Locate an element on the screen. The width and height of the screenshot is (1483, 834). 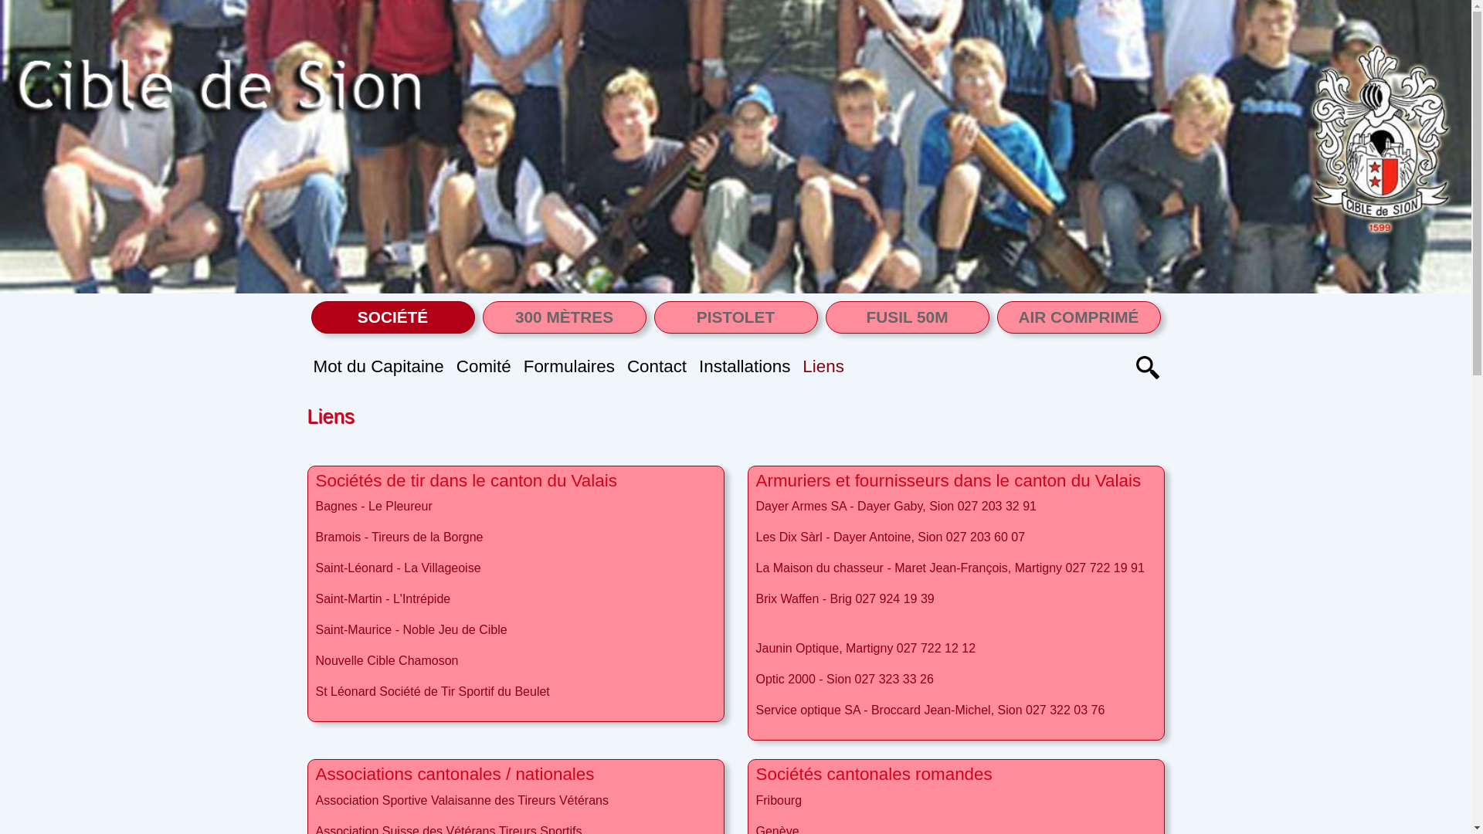
Saint-Maurice - Noble Jeu de Cible is located at coordinates (411, 630).